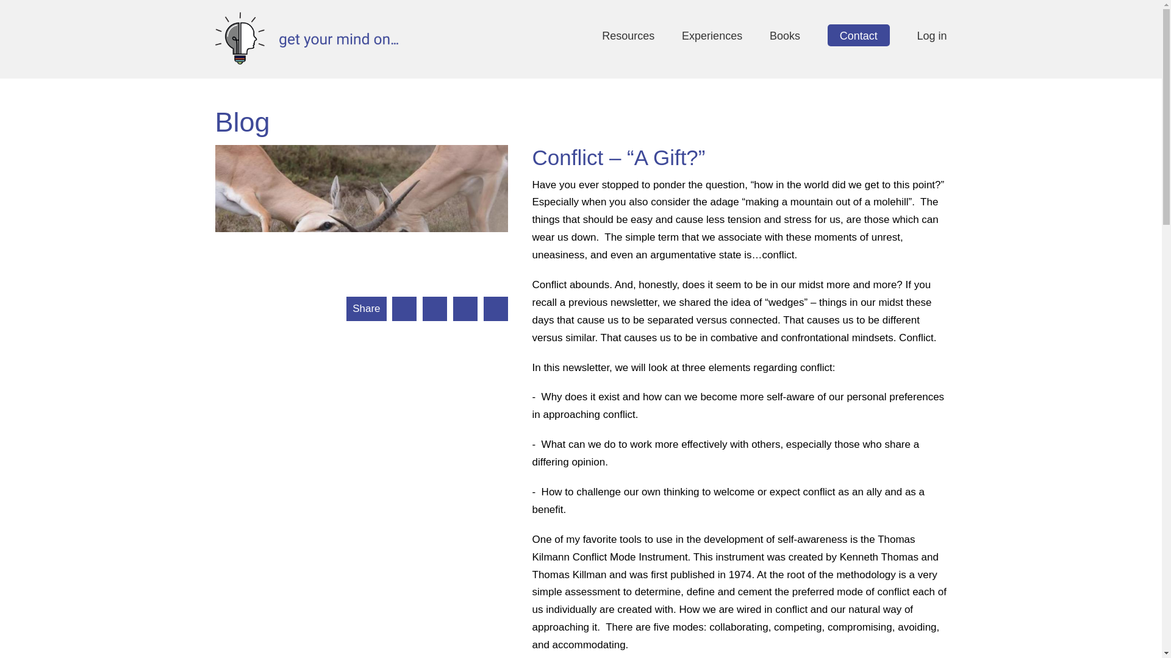 This screenshot has width=1171, height=658. I want to click on Twitter, so click(465, 309).